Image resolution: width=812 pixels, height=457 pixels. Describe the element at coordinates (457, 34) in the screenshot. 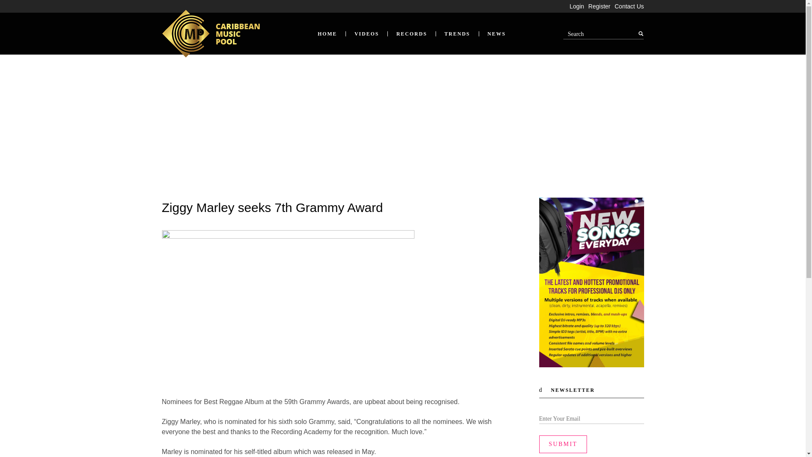

I see `TRENDS` at that location.